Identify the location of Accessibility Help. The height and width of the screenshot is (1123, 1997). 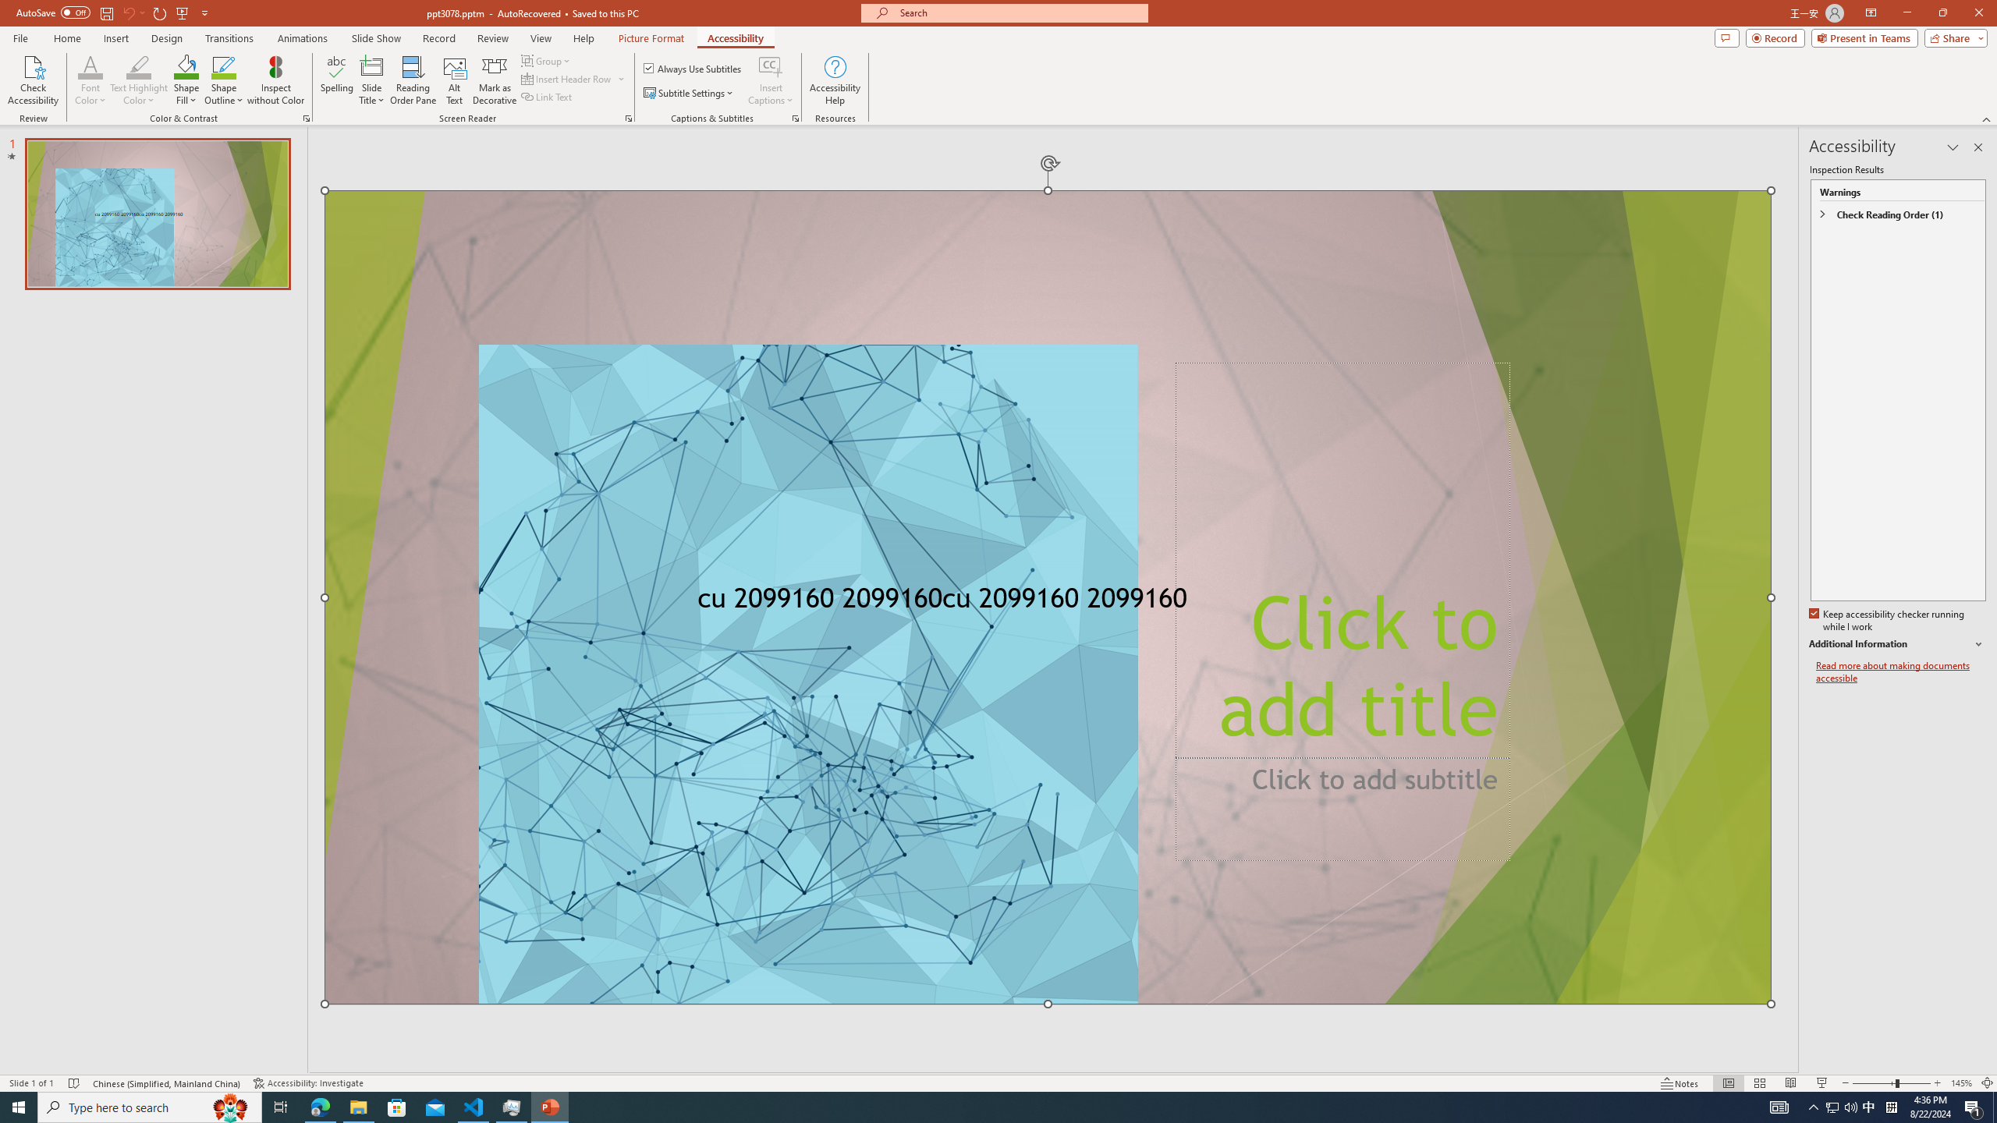
(835, 80).